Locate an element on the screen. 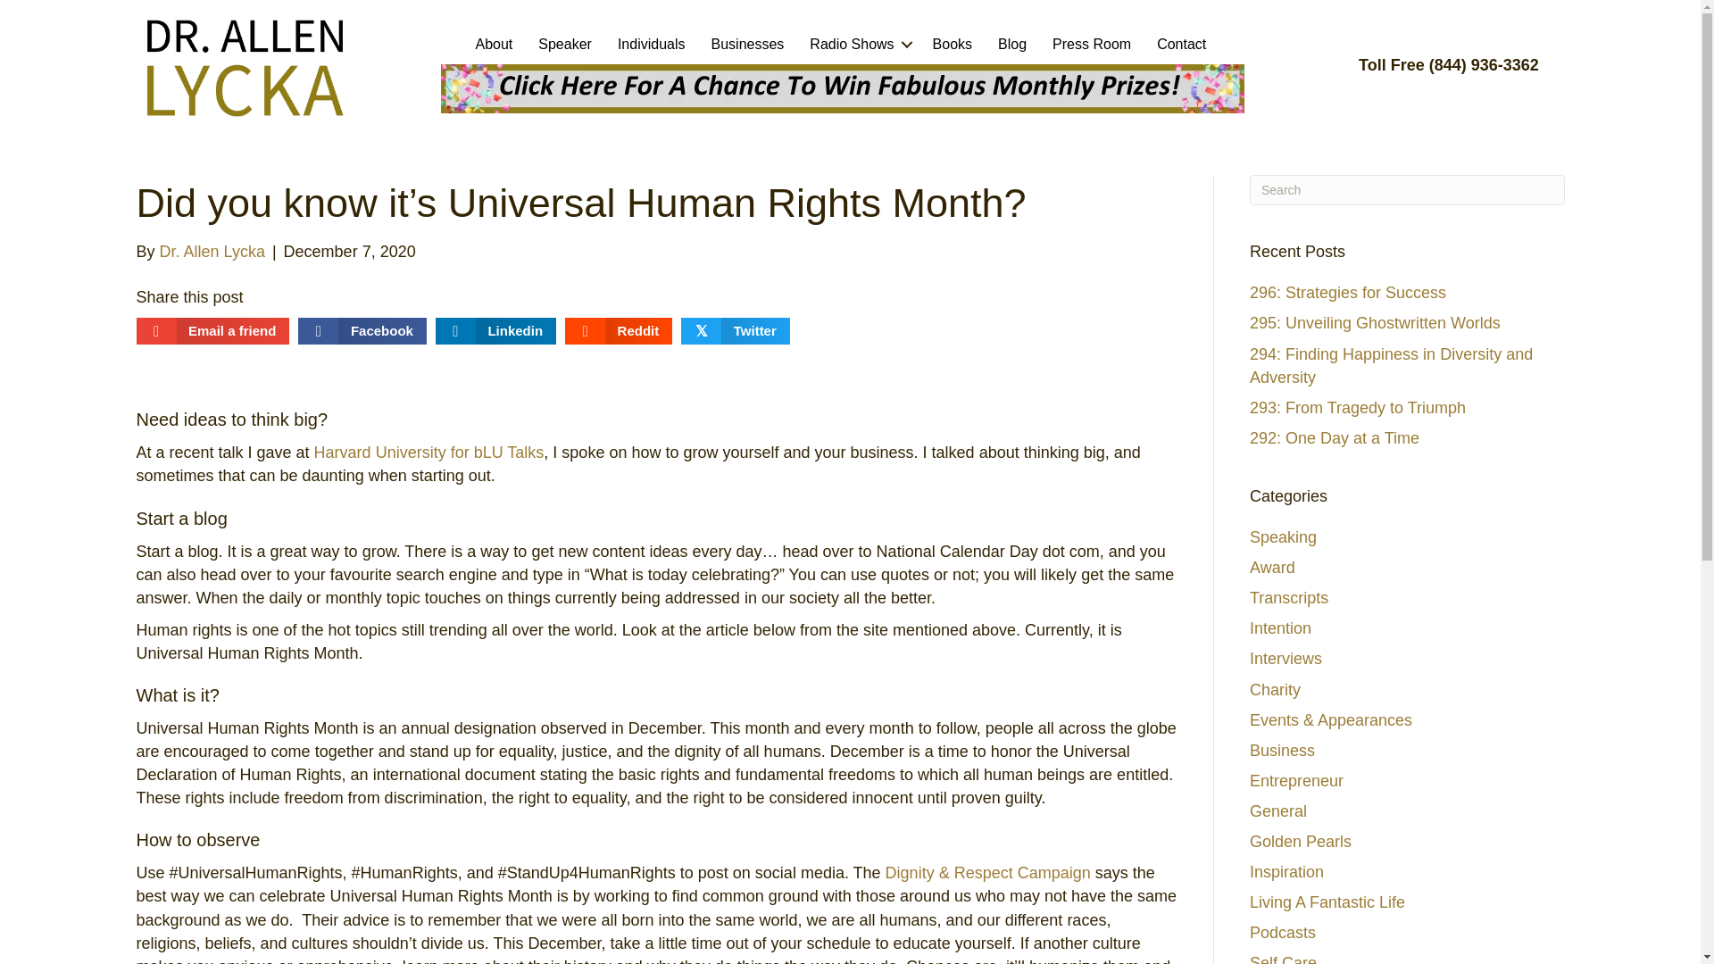 The width and height of the screenshot is (1714, 964). 296: Strategies for Success is located at coordinates (1348, 293).